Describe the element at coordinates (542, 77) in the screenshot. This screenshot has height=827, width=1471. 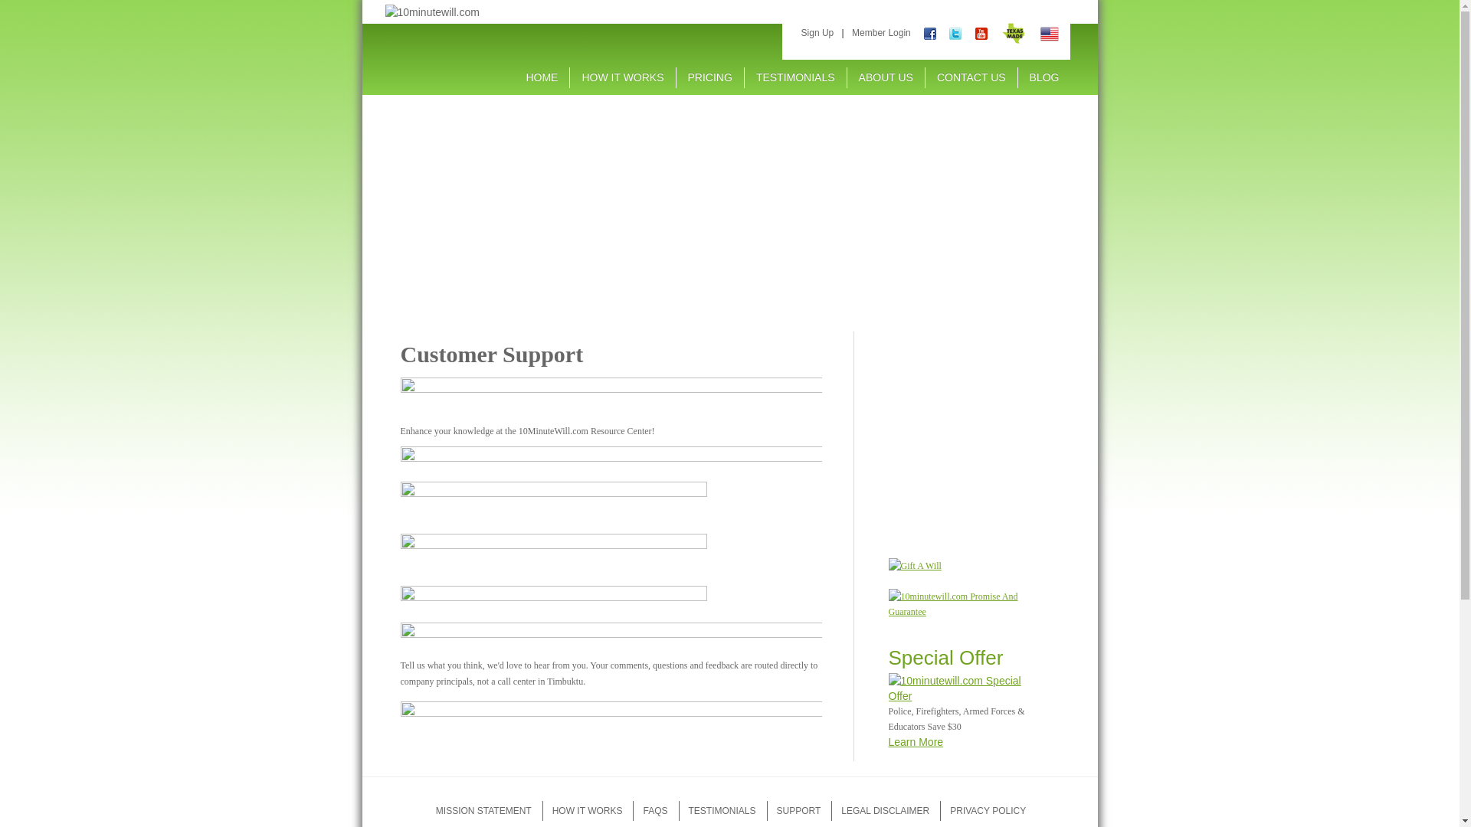
I see `HOME` at that location.